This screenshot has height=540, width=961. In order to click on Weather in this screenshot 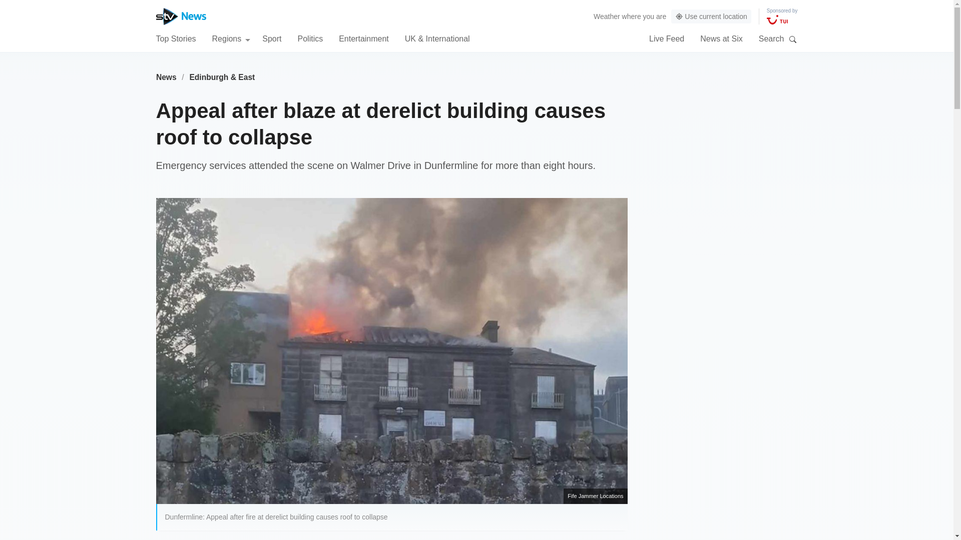, I will do `click(607, 16)`.